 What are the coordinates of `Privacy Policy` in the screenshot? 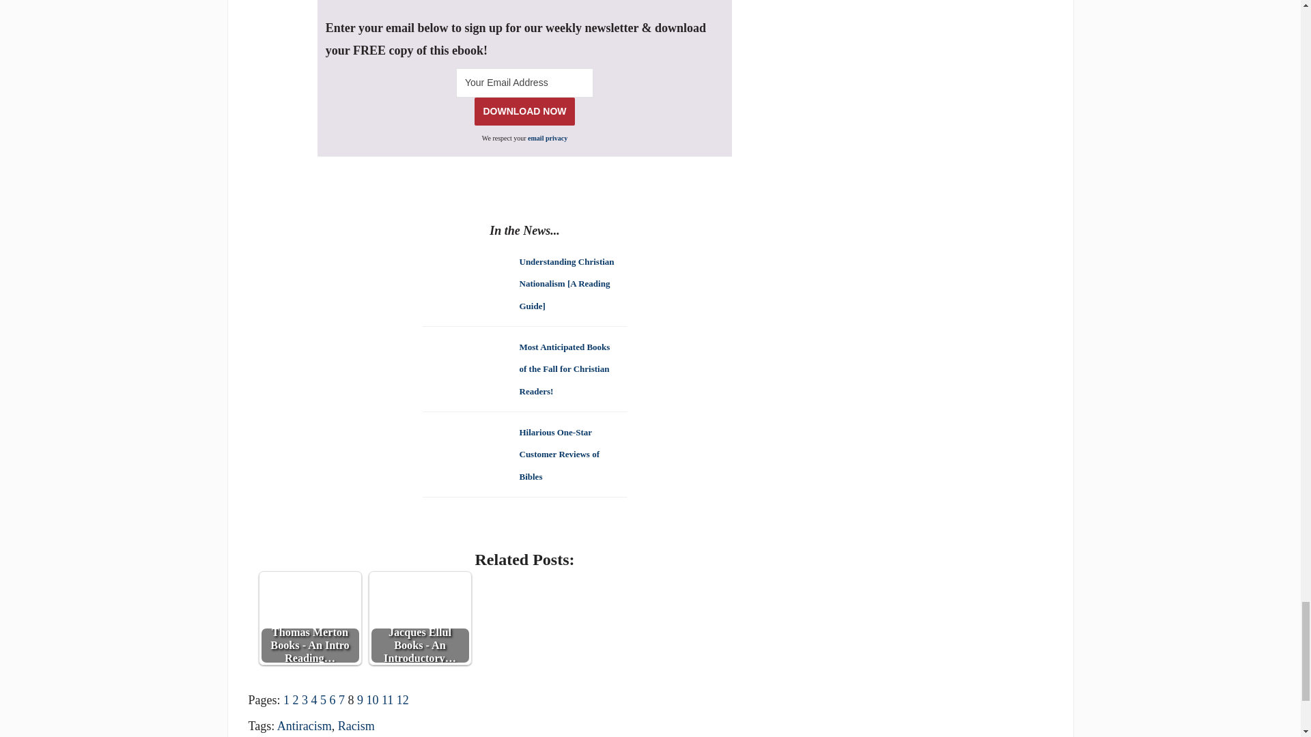 It's located at (548, 138).